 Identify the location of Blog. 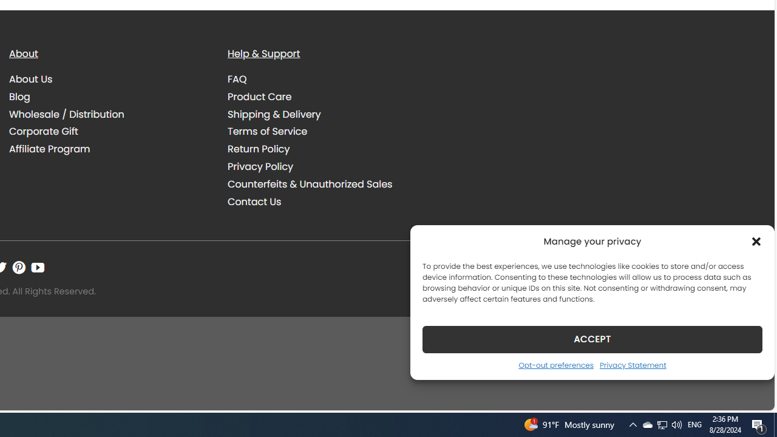
(19, 96).